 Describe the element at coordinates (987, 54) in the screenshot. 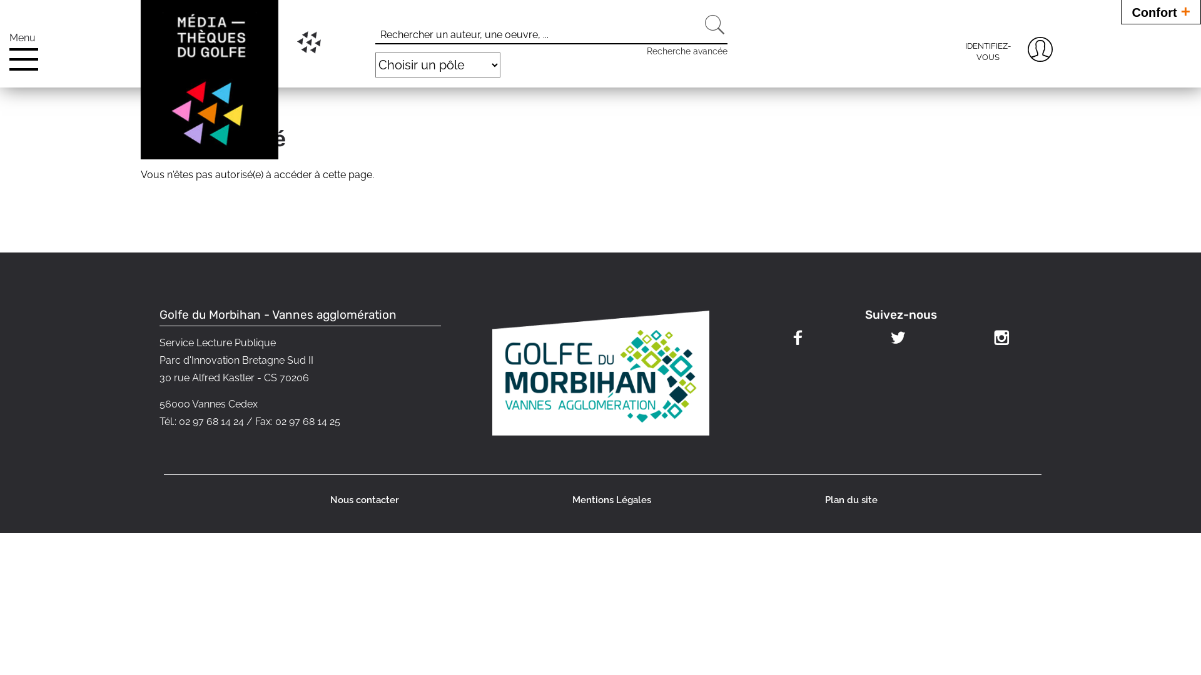

I see `IDENTIFIEZ-VOUS` at that location.